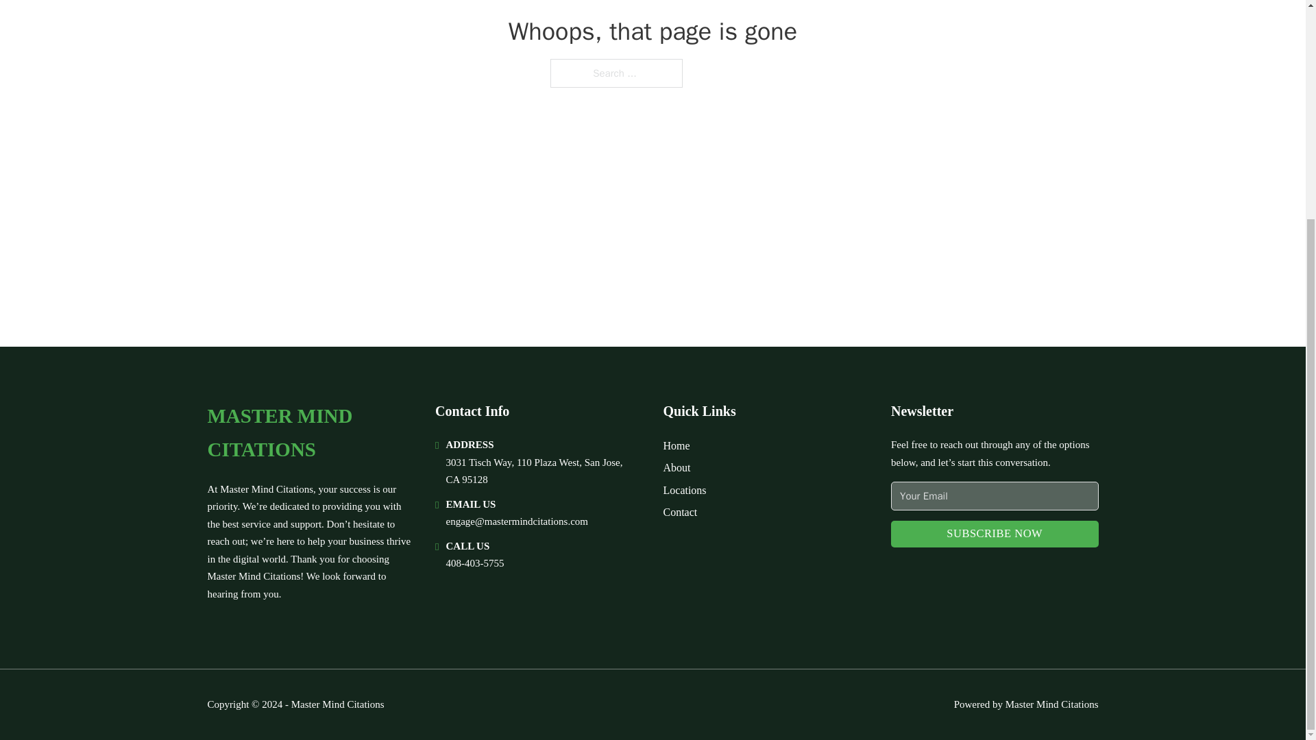 Image resolution: width=1316 pixels, height=740 pixels. What do you see at coordinates (680, 513) in the screenshot?
I see `Contact` at bounding box center [680, 513].